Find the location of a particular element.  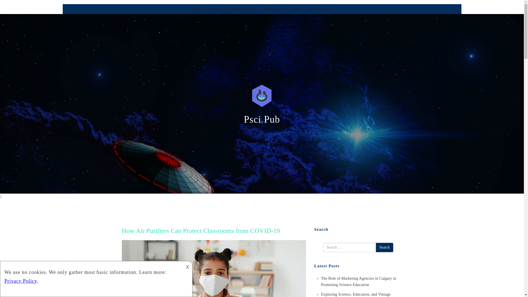

Home is located at coordinates (197, 9).